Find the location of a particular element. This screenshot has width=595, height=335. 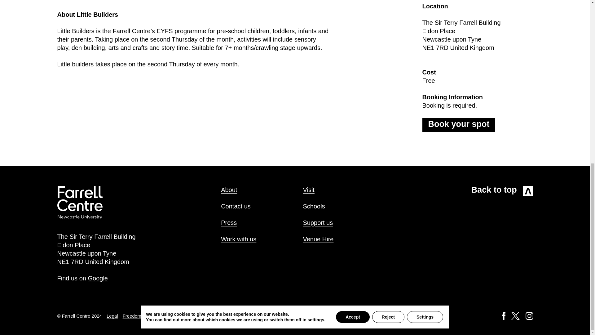

Support us is located at coordinates (318, 223).